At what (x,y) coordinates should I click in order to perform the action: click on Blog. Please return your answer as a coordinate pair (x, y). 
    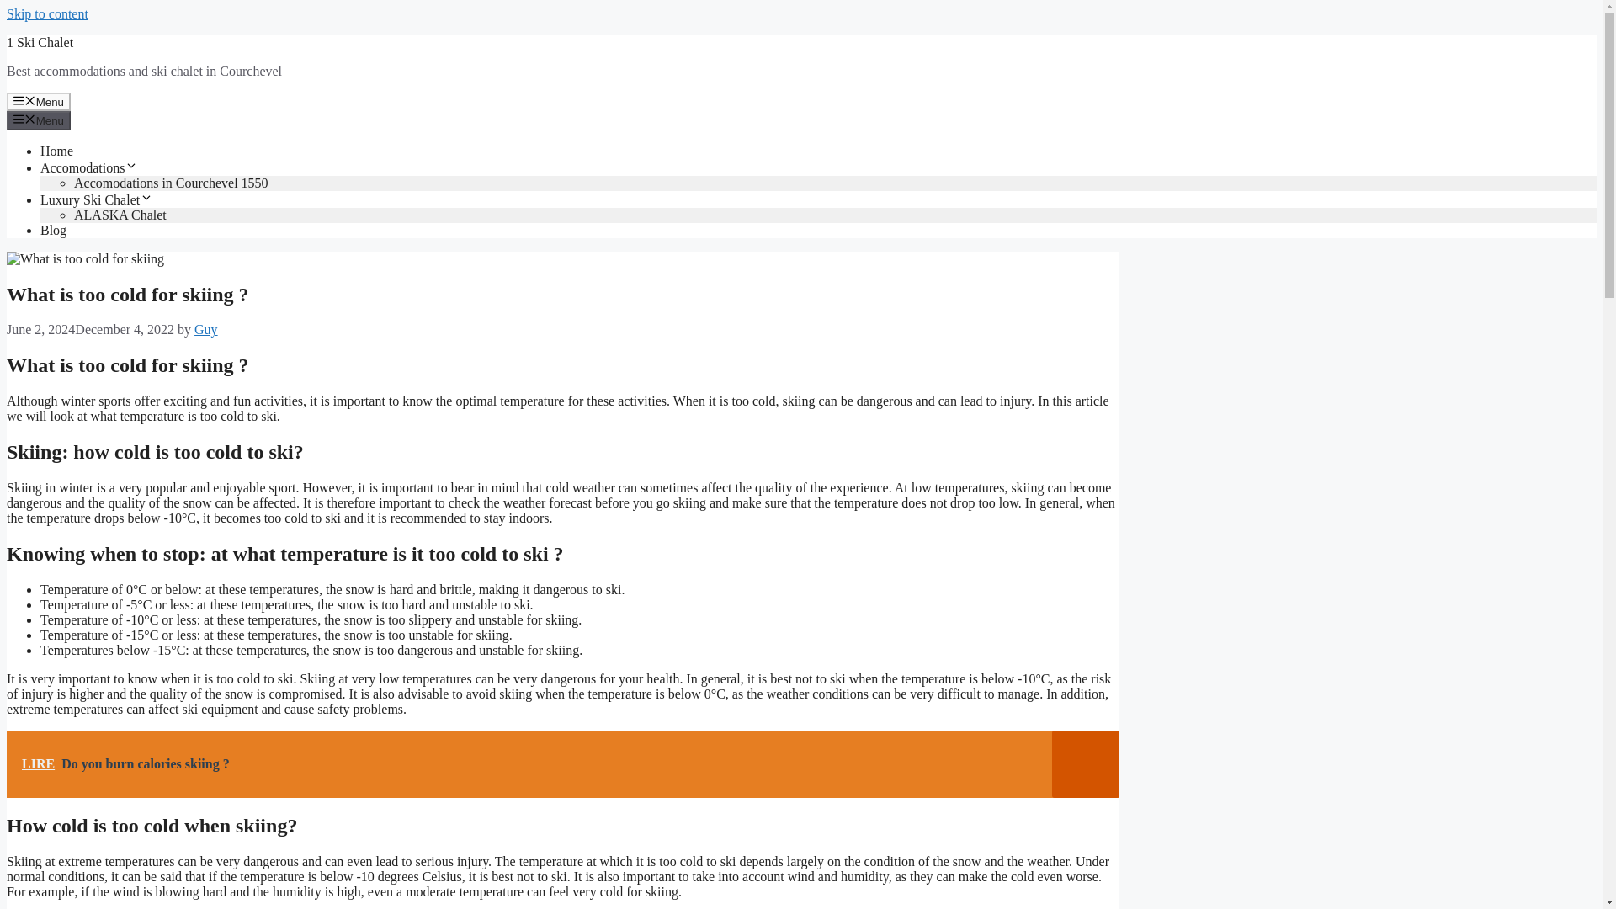
    Looking at the image, I should click on (53, 229).